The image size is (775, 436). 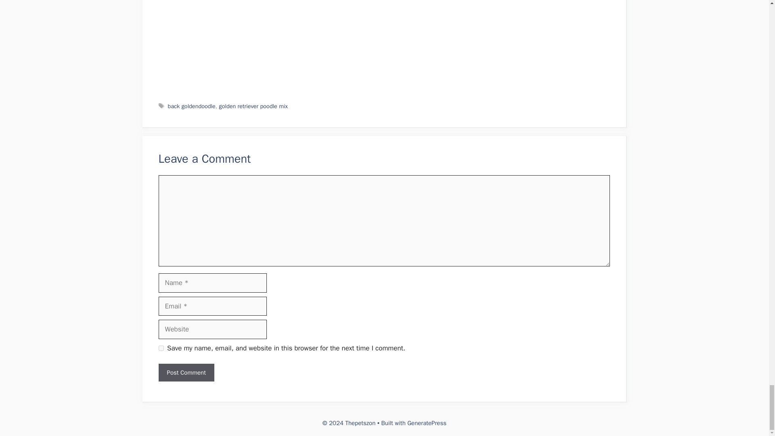 I want to click on Post Comment, so click(x=186, y=373).